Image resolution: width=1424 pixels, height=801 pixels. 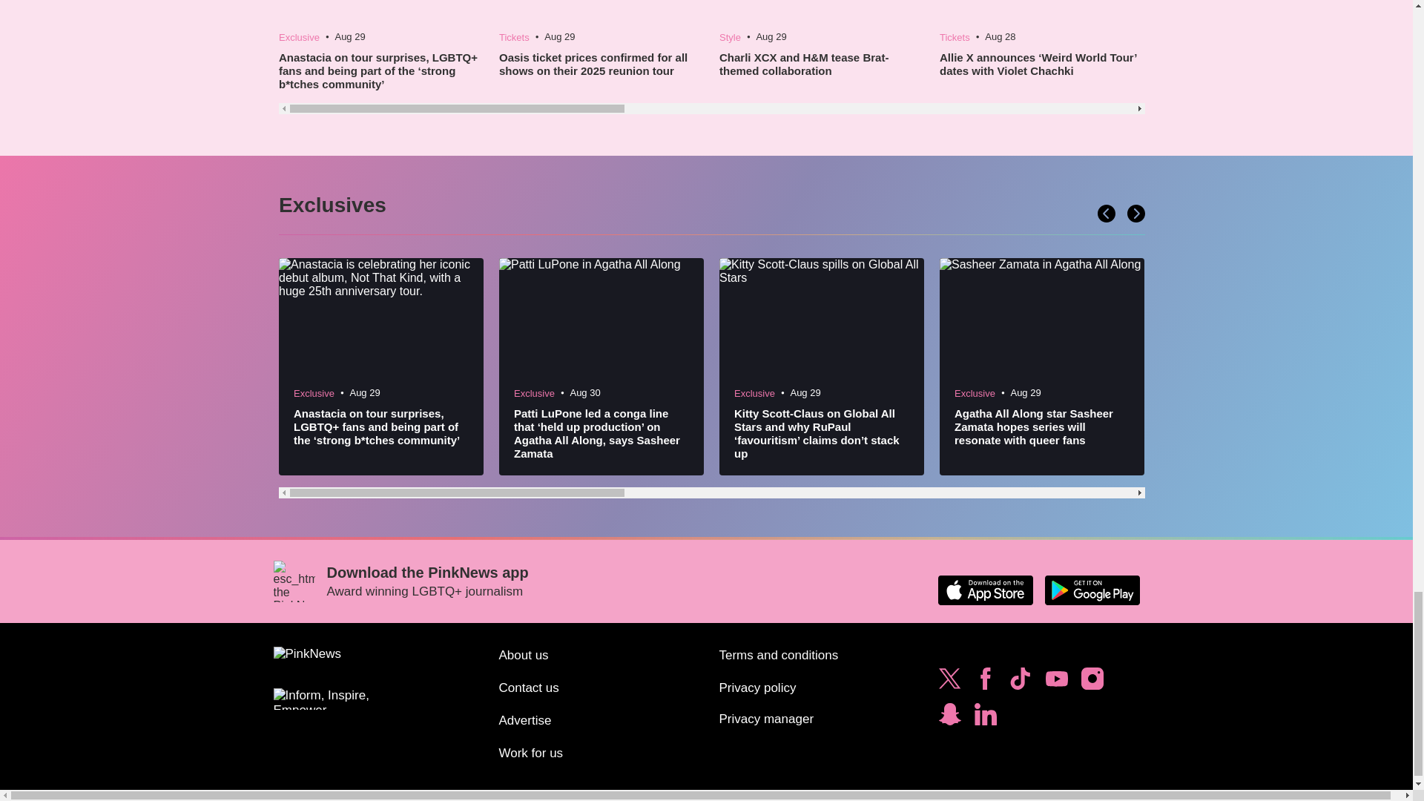 What do you see at coordinates (985, 590) in the screenshot?
I see `Download the PinkNews app on the Apple App Store` at bounding box center [985, 590].